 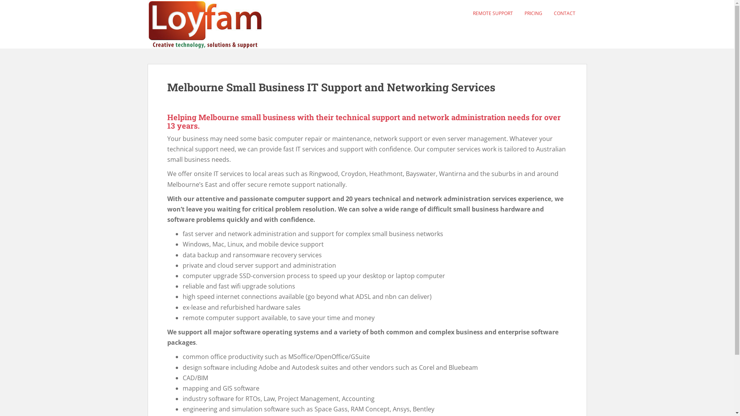 What do you see at coordinates (564, 13) in the screenshot?
I see `CONTACT` at bounding box center [564, 13].